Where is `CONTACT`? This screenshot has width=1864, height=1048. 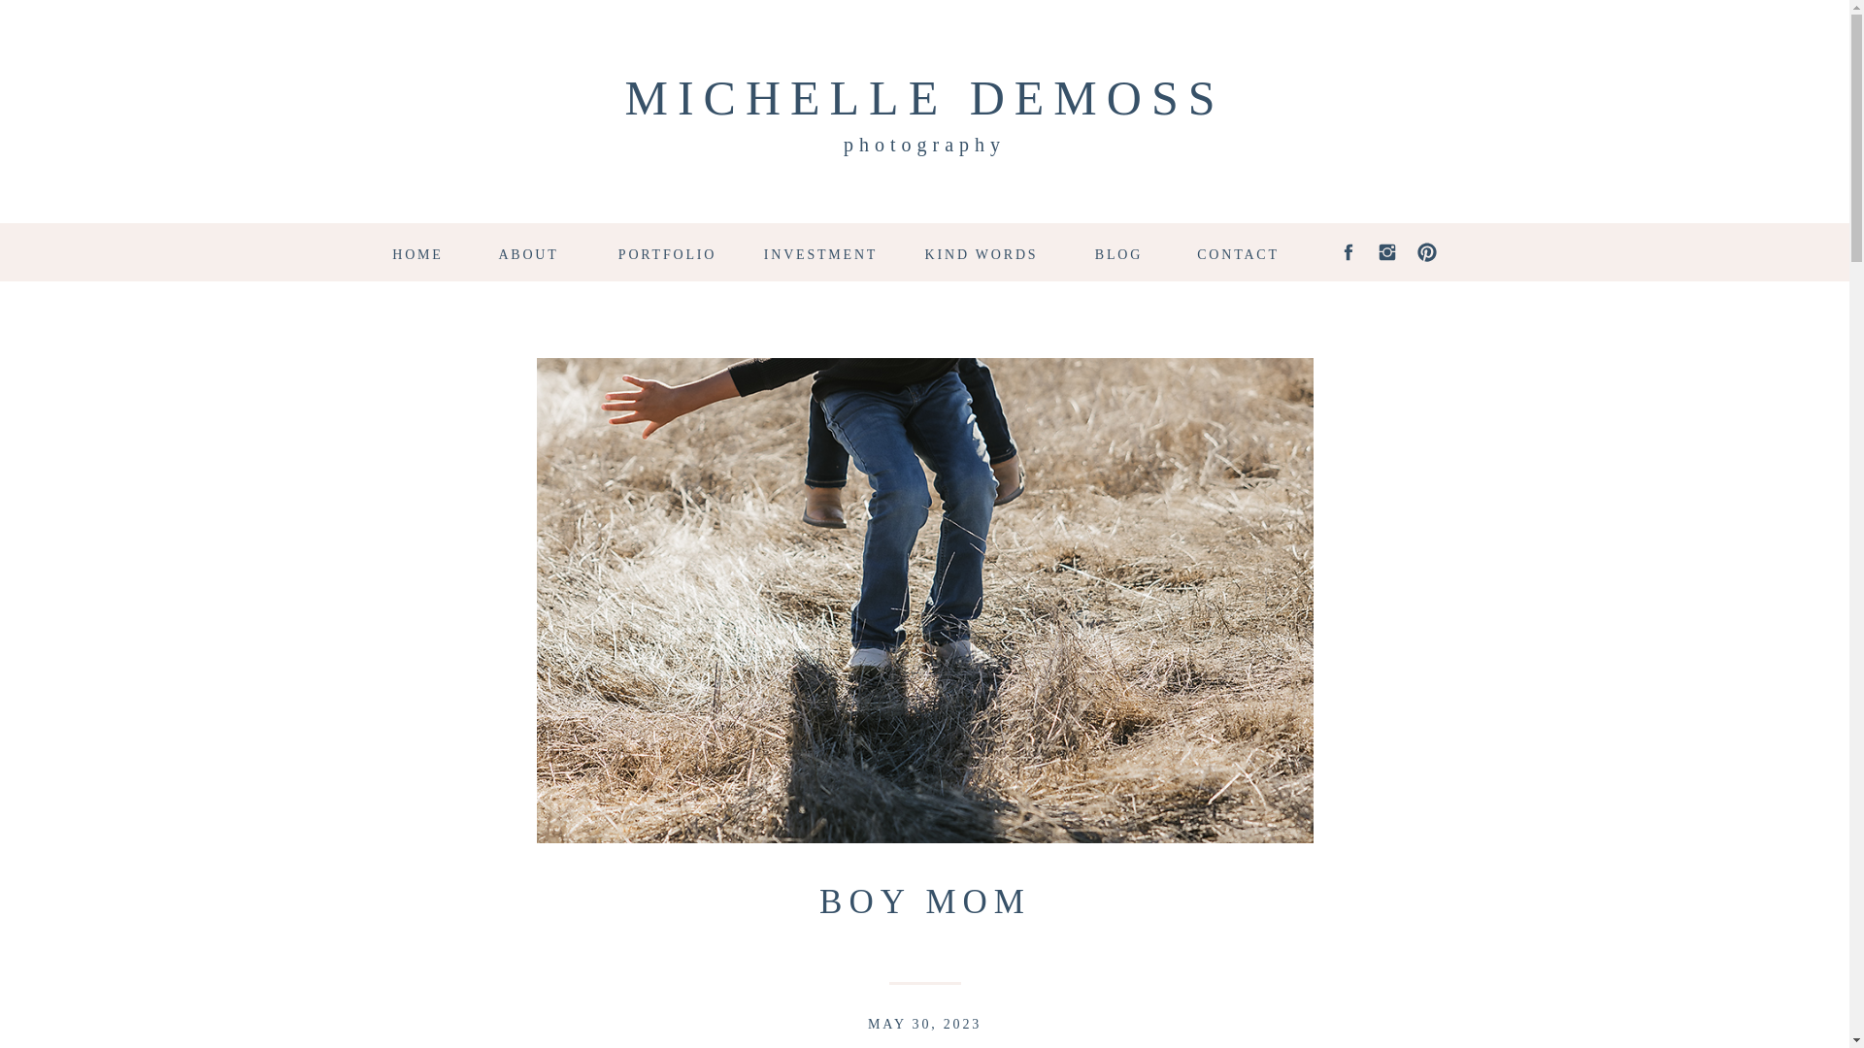 CONTACT is located at coordinates (1239, 250).